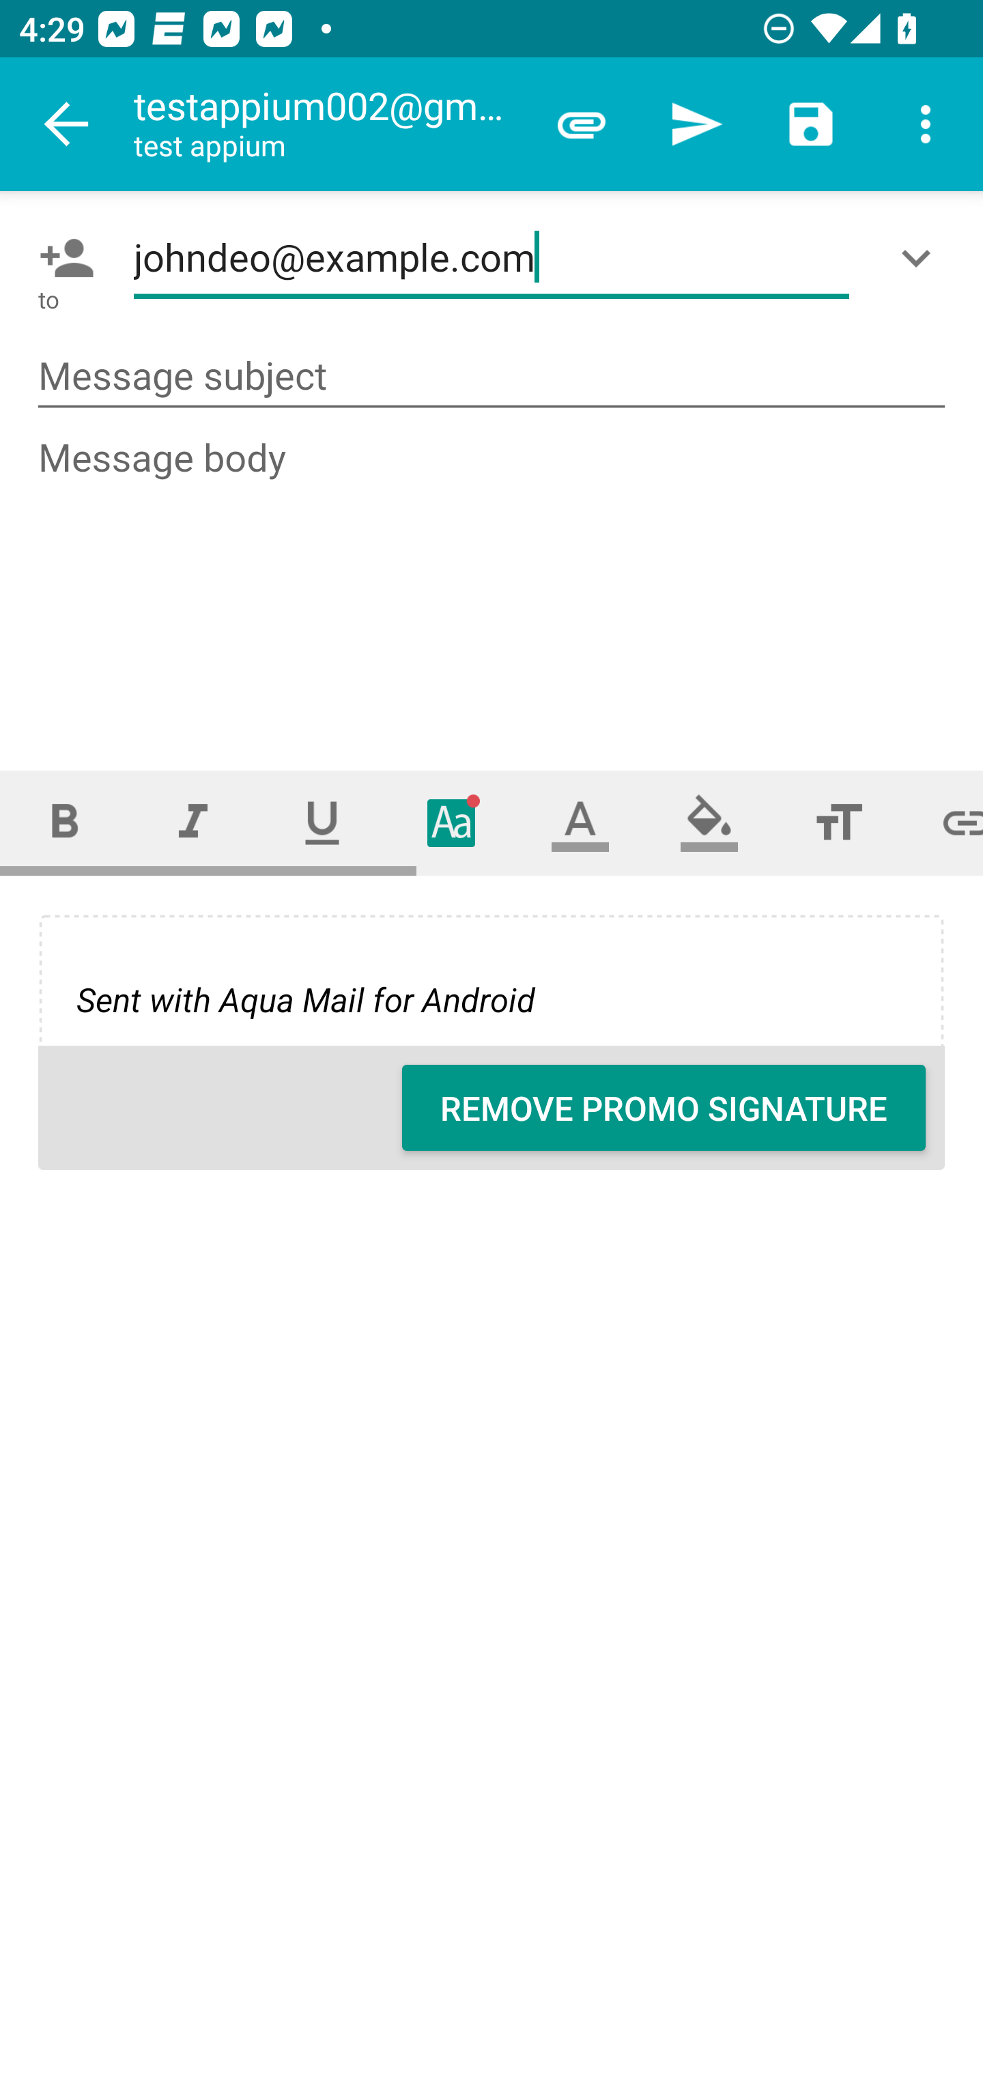  What do you see at coordinates (696, 124) in the screenshot?
I see `Send` at bounding box center [696, 124].